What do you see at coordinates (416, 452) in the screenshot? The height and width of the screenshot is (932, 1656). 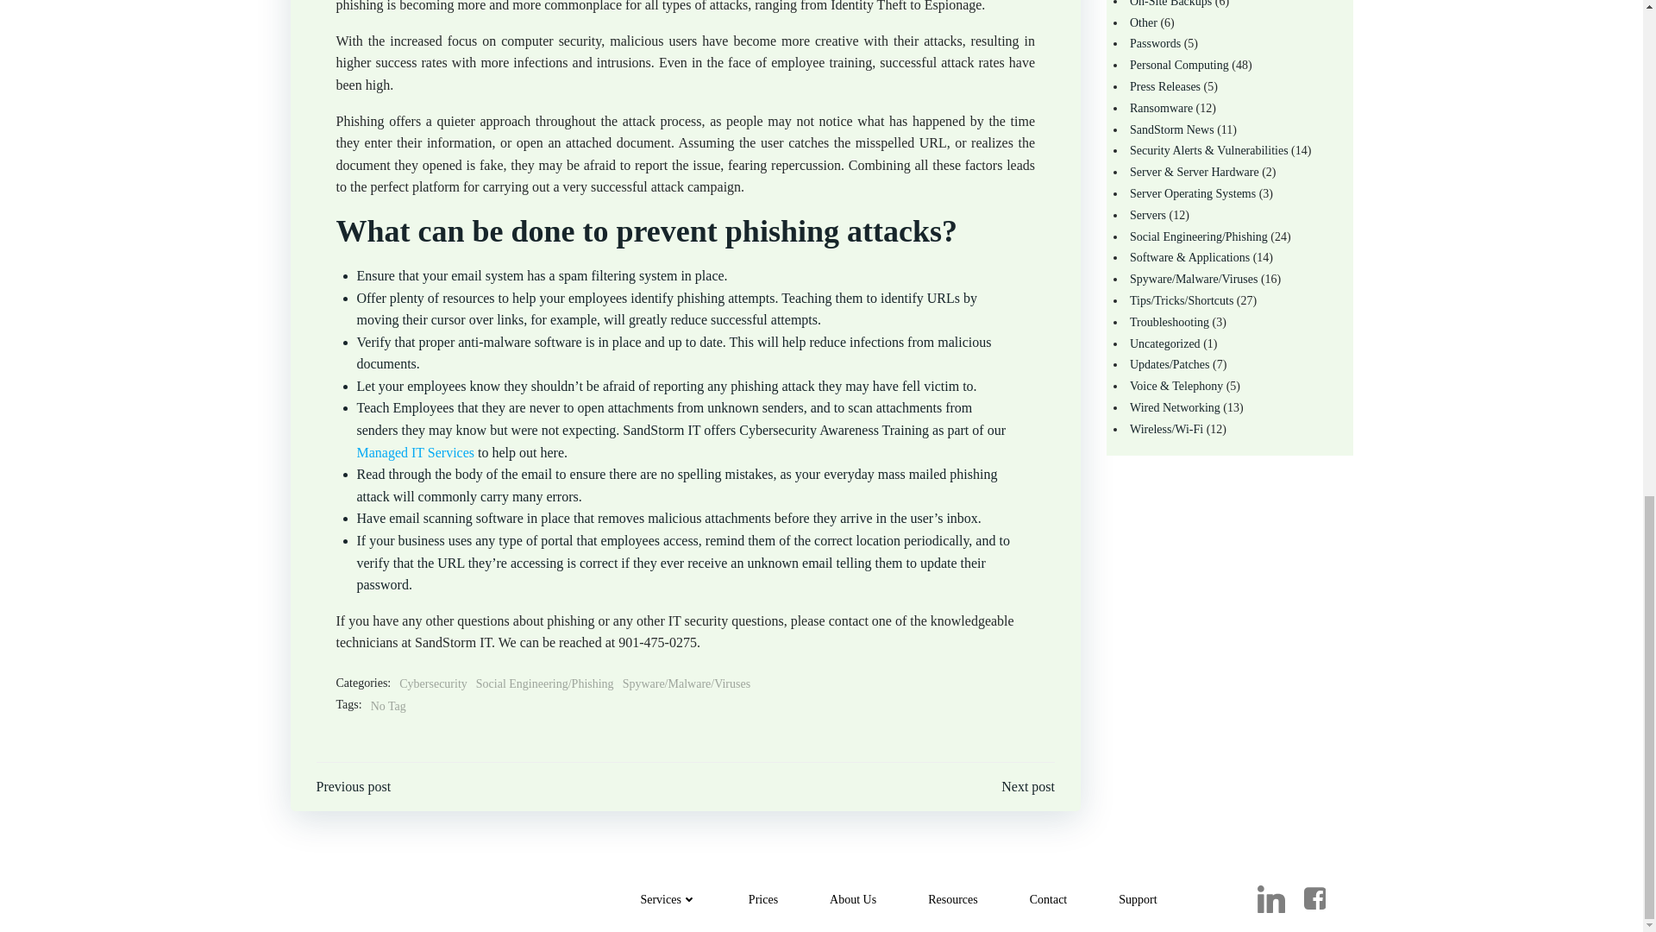 I see `Managed IT Services` at bounding box center [416, 452].